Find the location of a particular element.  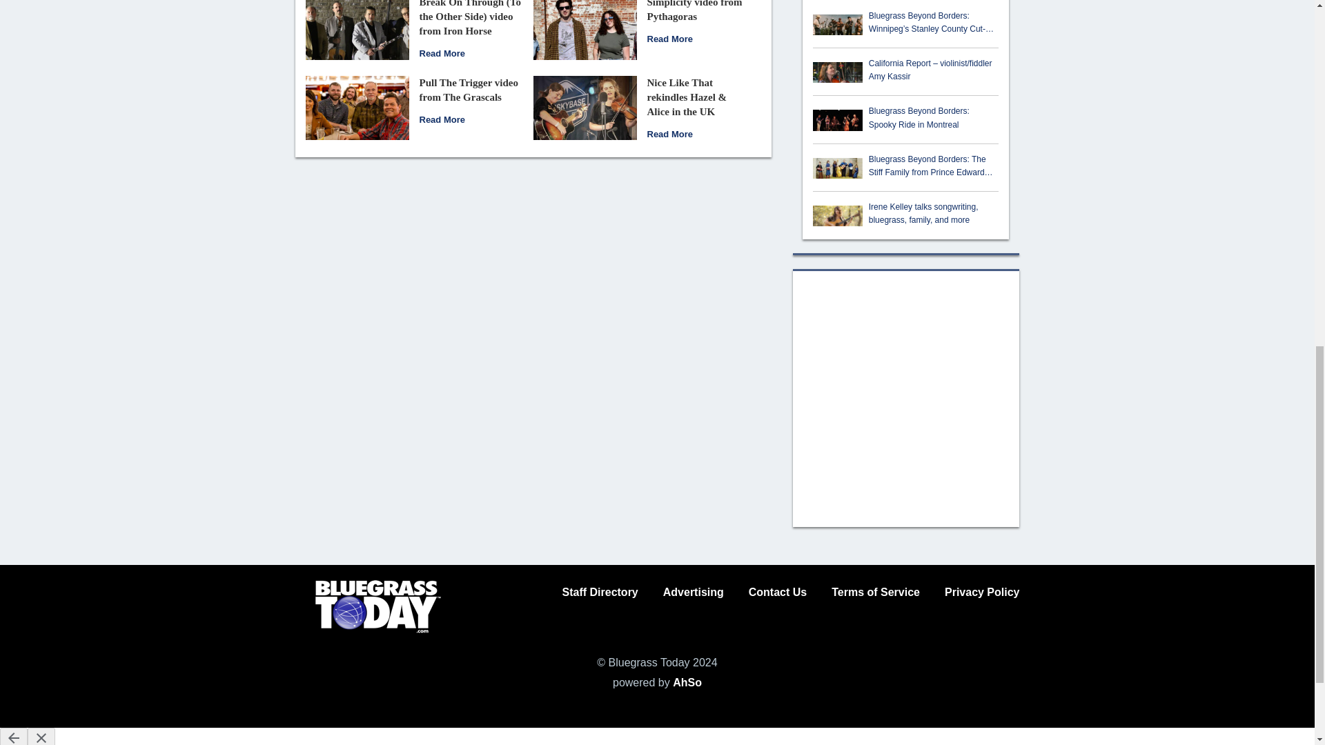

Pull The Trigger video from The Grascals is located at coordinates (442, 120).